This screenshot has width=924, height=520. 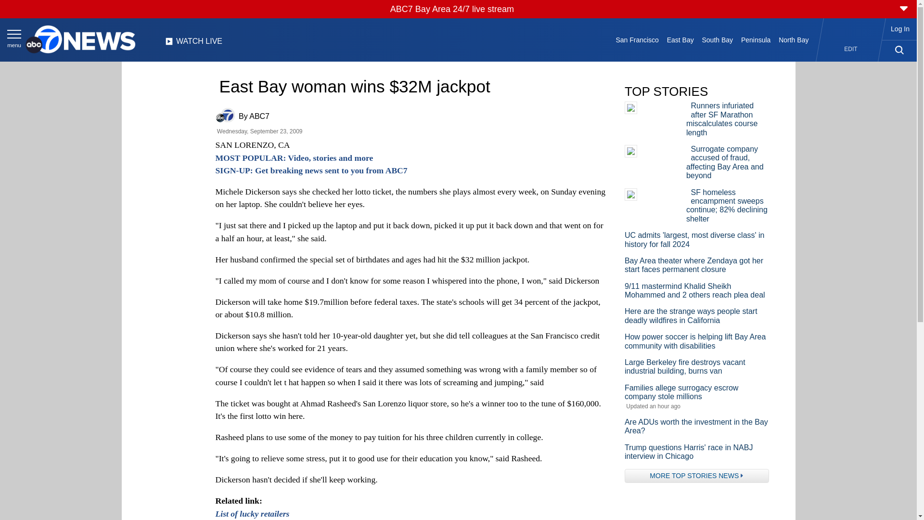 I want to click on San Francisco, so click(x=637, y=39).